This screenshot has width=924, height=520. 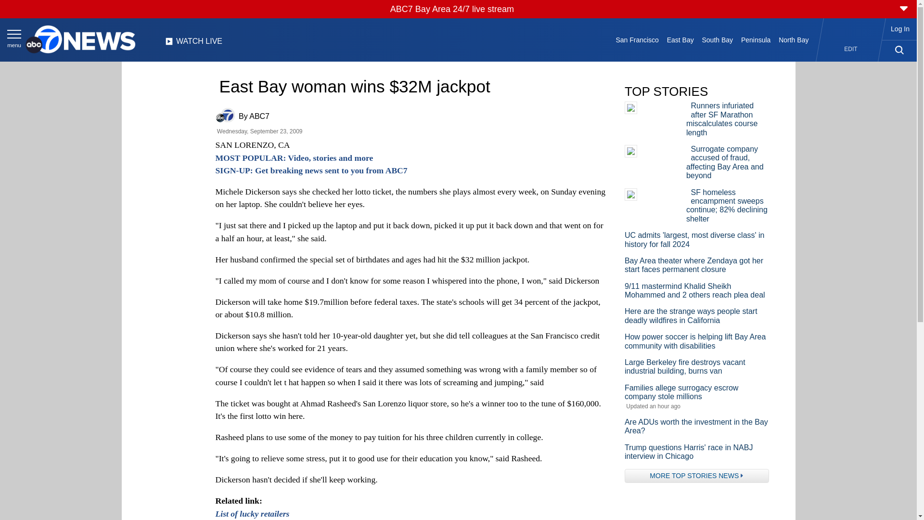 I want to click on San Francisco, so click(x=637, y=39).